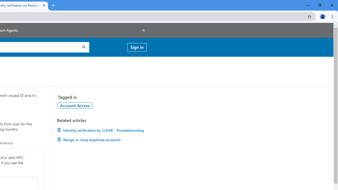 Image resolution: width=338 pixels, height=190 pixels. Describe the element at coordinates (75, 105) in the screenshot. I see `Account Access` at that location.